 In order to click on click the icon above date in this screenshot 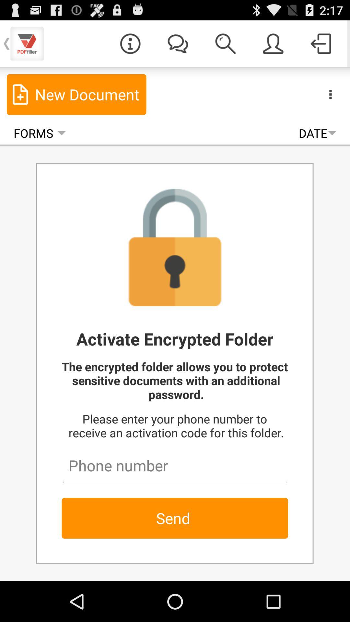, I will do `click(330, 94)`.